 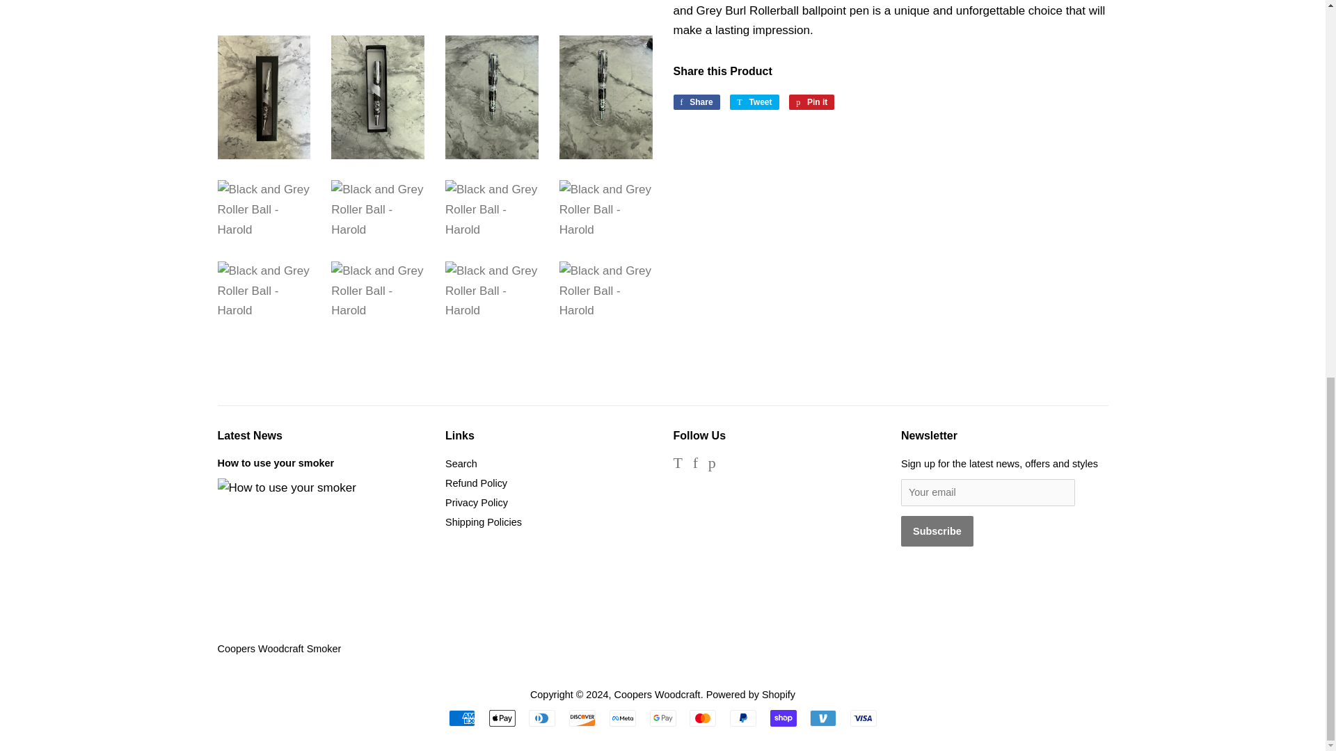 What do you see at coordinates (742, 718) in the screenshot?
I see `PayPal` at bounding box center [742, 718].